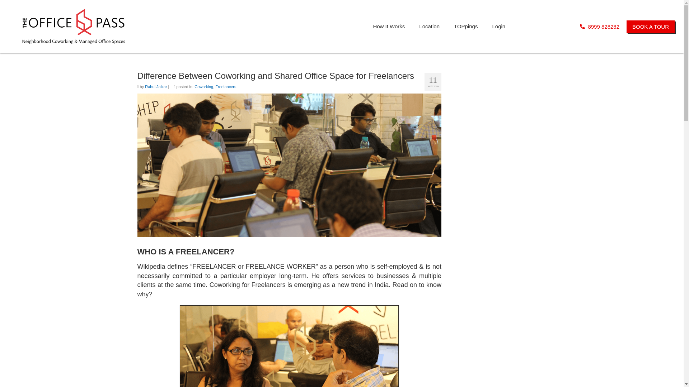 Image resolution: width=689 pixels, height=387 pixels. Describe the element at coordinates (499, 27) in the screenshot. I see `Login` at that location.